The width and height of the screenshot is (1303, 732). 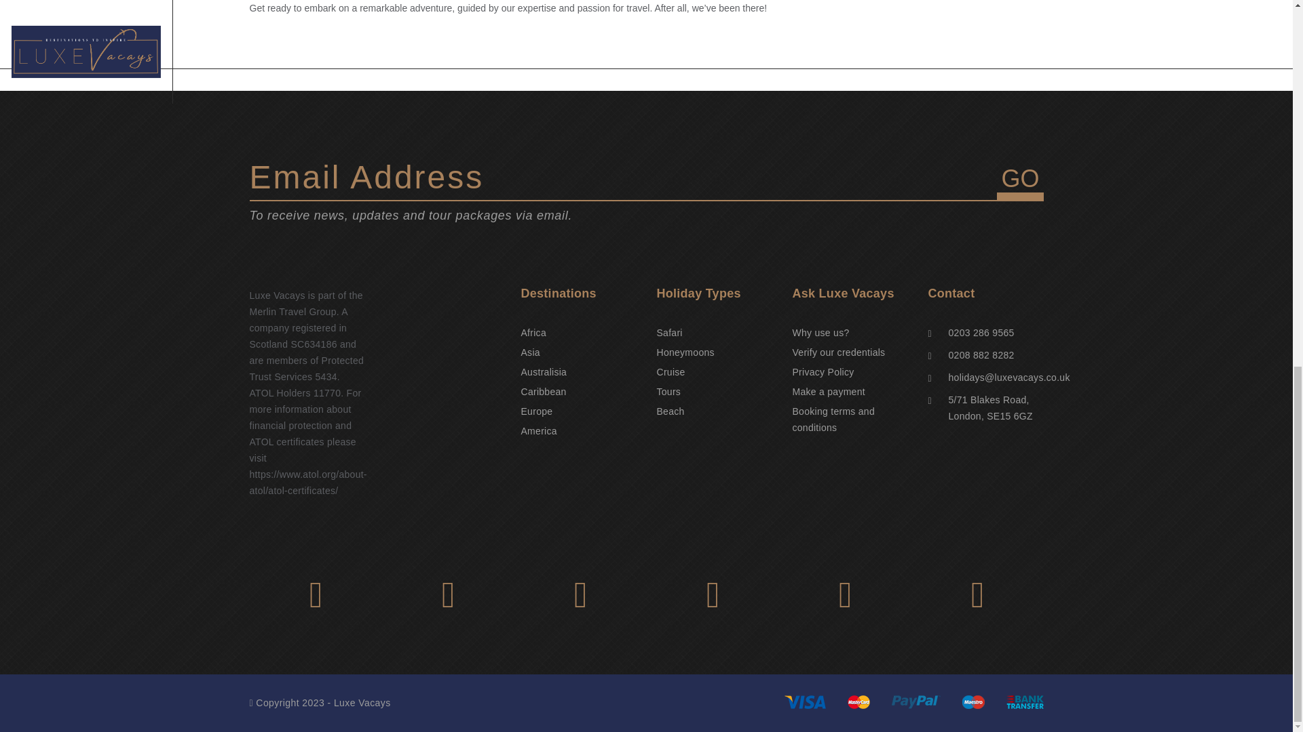 What do you see at coordinates (539, 430) in the screenshot?
I see `America` at bounding box center [539, 430].